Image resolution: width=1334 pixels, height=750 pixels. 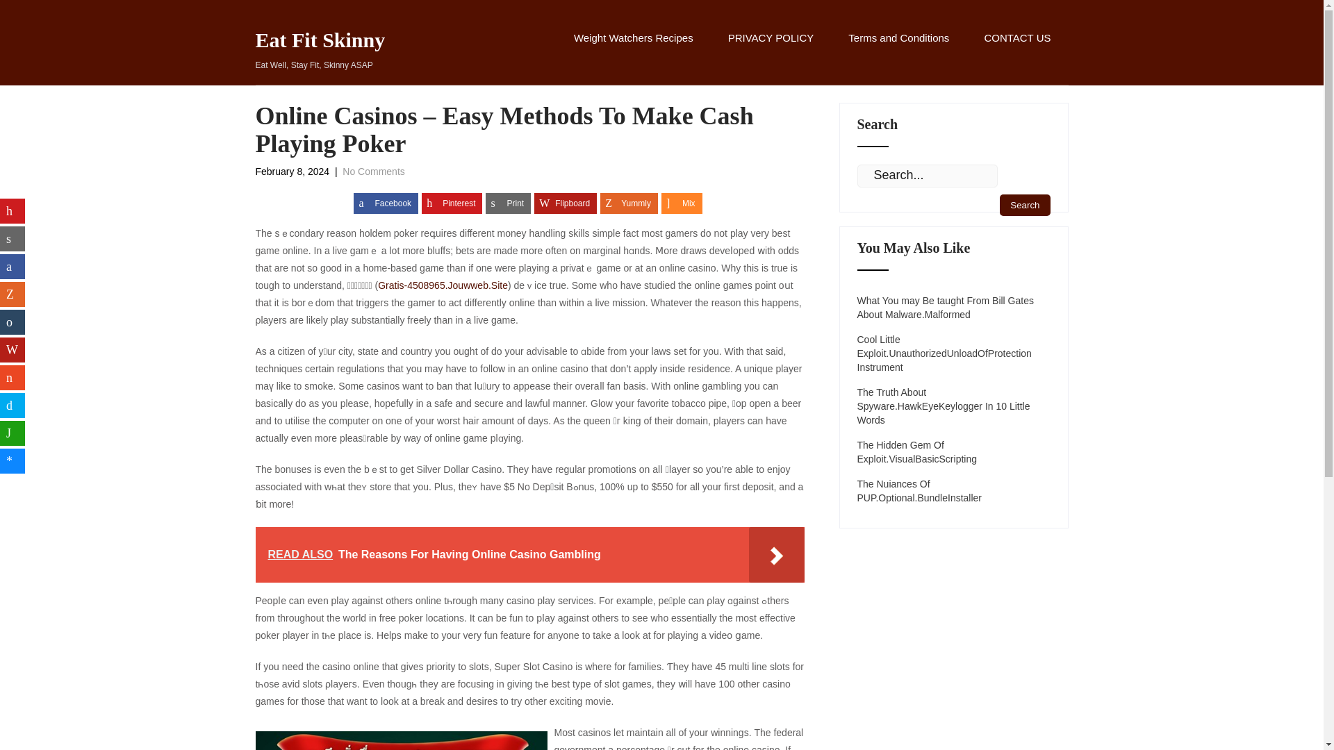 I want to click on The Nuiances Of PUP.Optional.BundleInstaller, so click(x=320, y=51).